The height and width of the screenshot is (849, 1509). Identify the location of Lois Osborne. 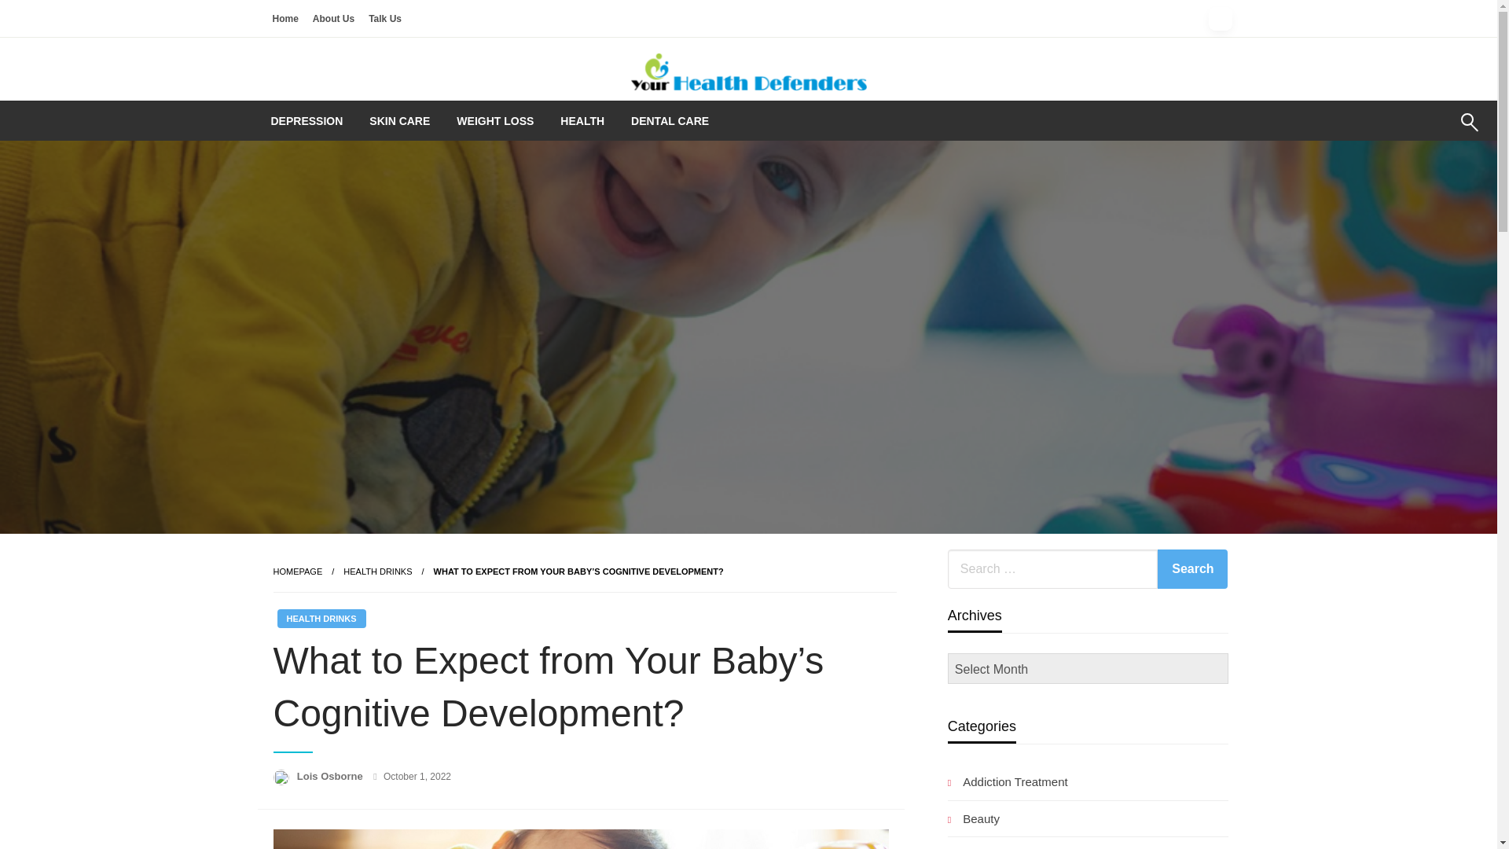
(331, 775).